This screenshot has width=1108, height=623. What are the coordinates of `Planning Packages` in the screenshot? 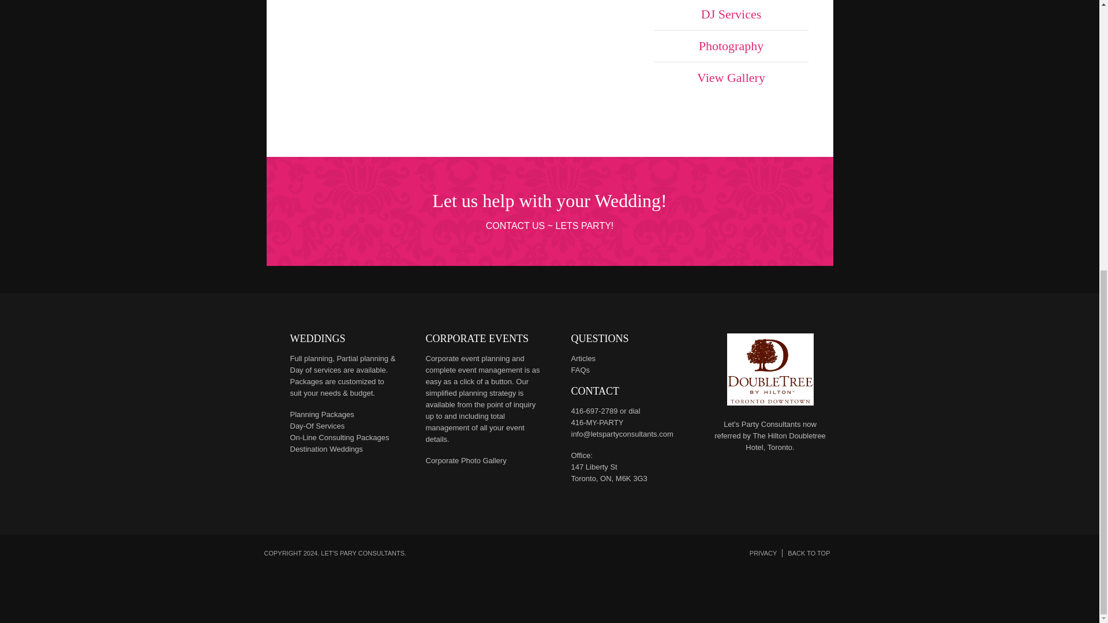 It's located at (321, 414).